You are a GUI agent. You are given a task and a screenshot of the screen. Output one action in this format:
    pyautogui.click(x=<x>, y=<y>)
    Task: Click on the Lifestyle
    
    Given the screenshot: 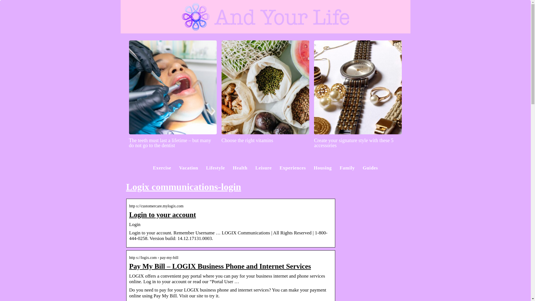 What is the action you would take?
    pyautogui.click(x=215, y=168)
    